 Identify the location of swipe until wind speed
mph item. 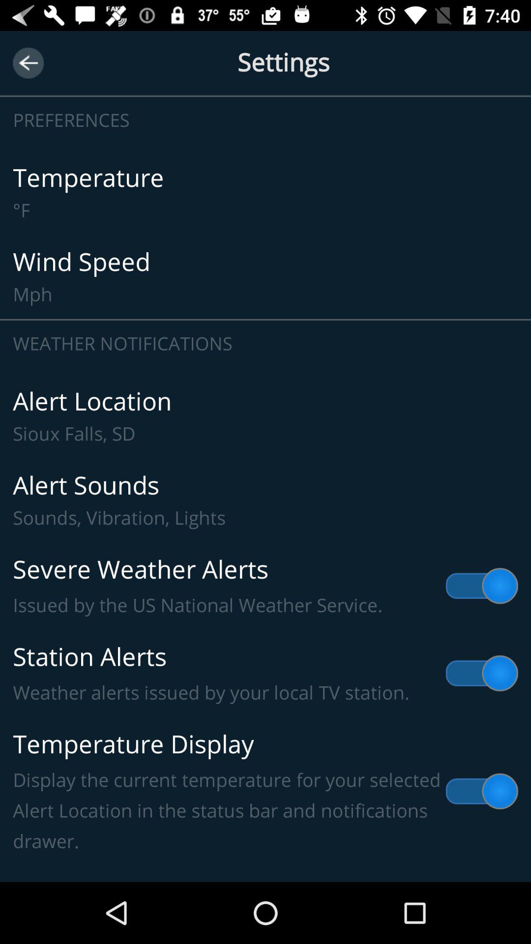
(265, 276).